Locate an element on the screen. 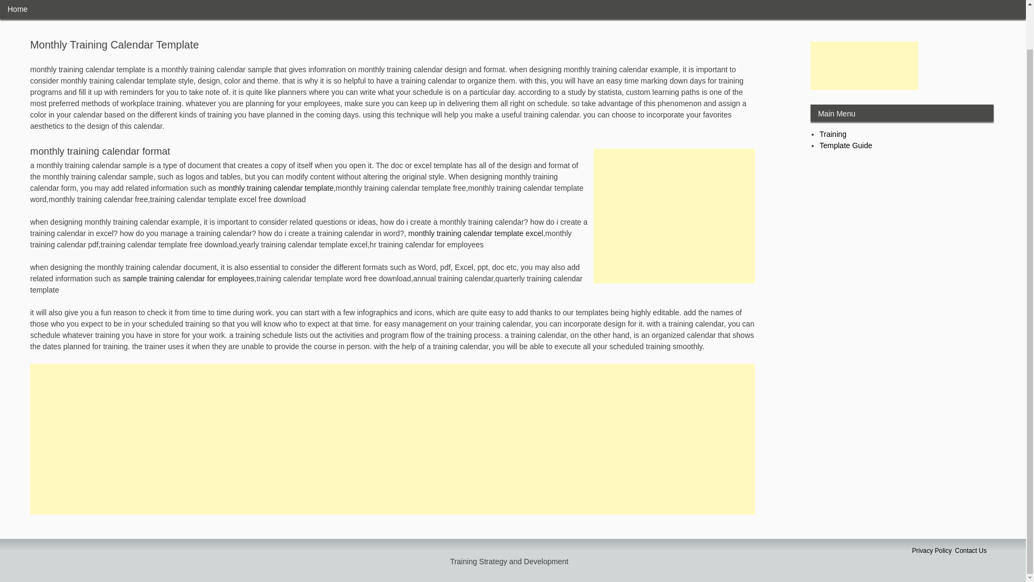  monthly training calendar template excel is located at coordinates (476, 233).